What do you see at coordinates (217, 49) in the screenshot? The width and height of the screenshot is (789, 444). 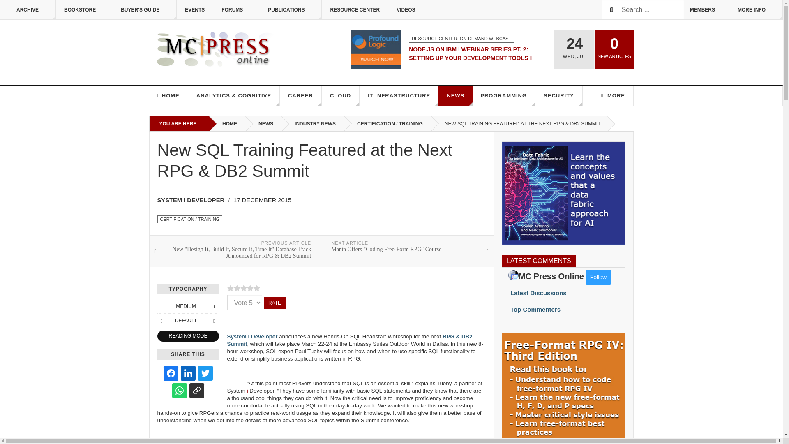 I see `MC Press Online` at bounding box center [217, 49].